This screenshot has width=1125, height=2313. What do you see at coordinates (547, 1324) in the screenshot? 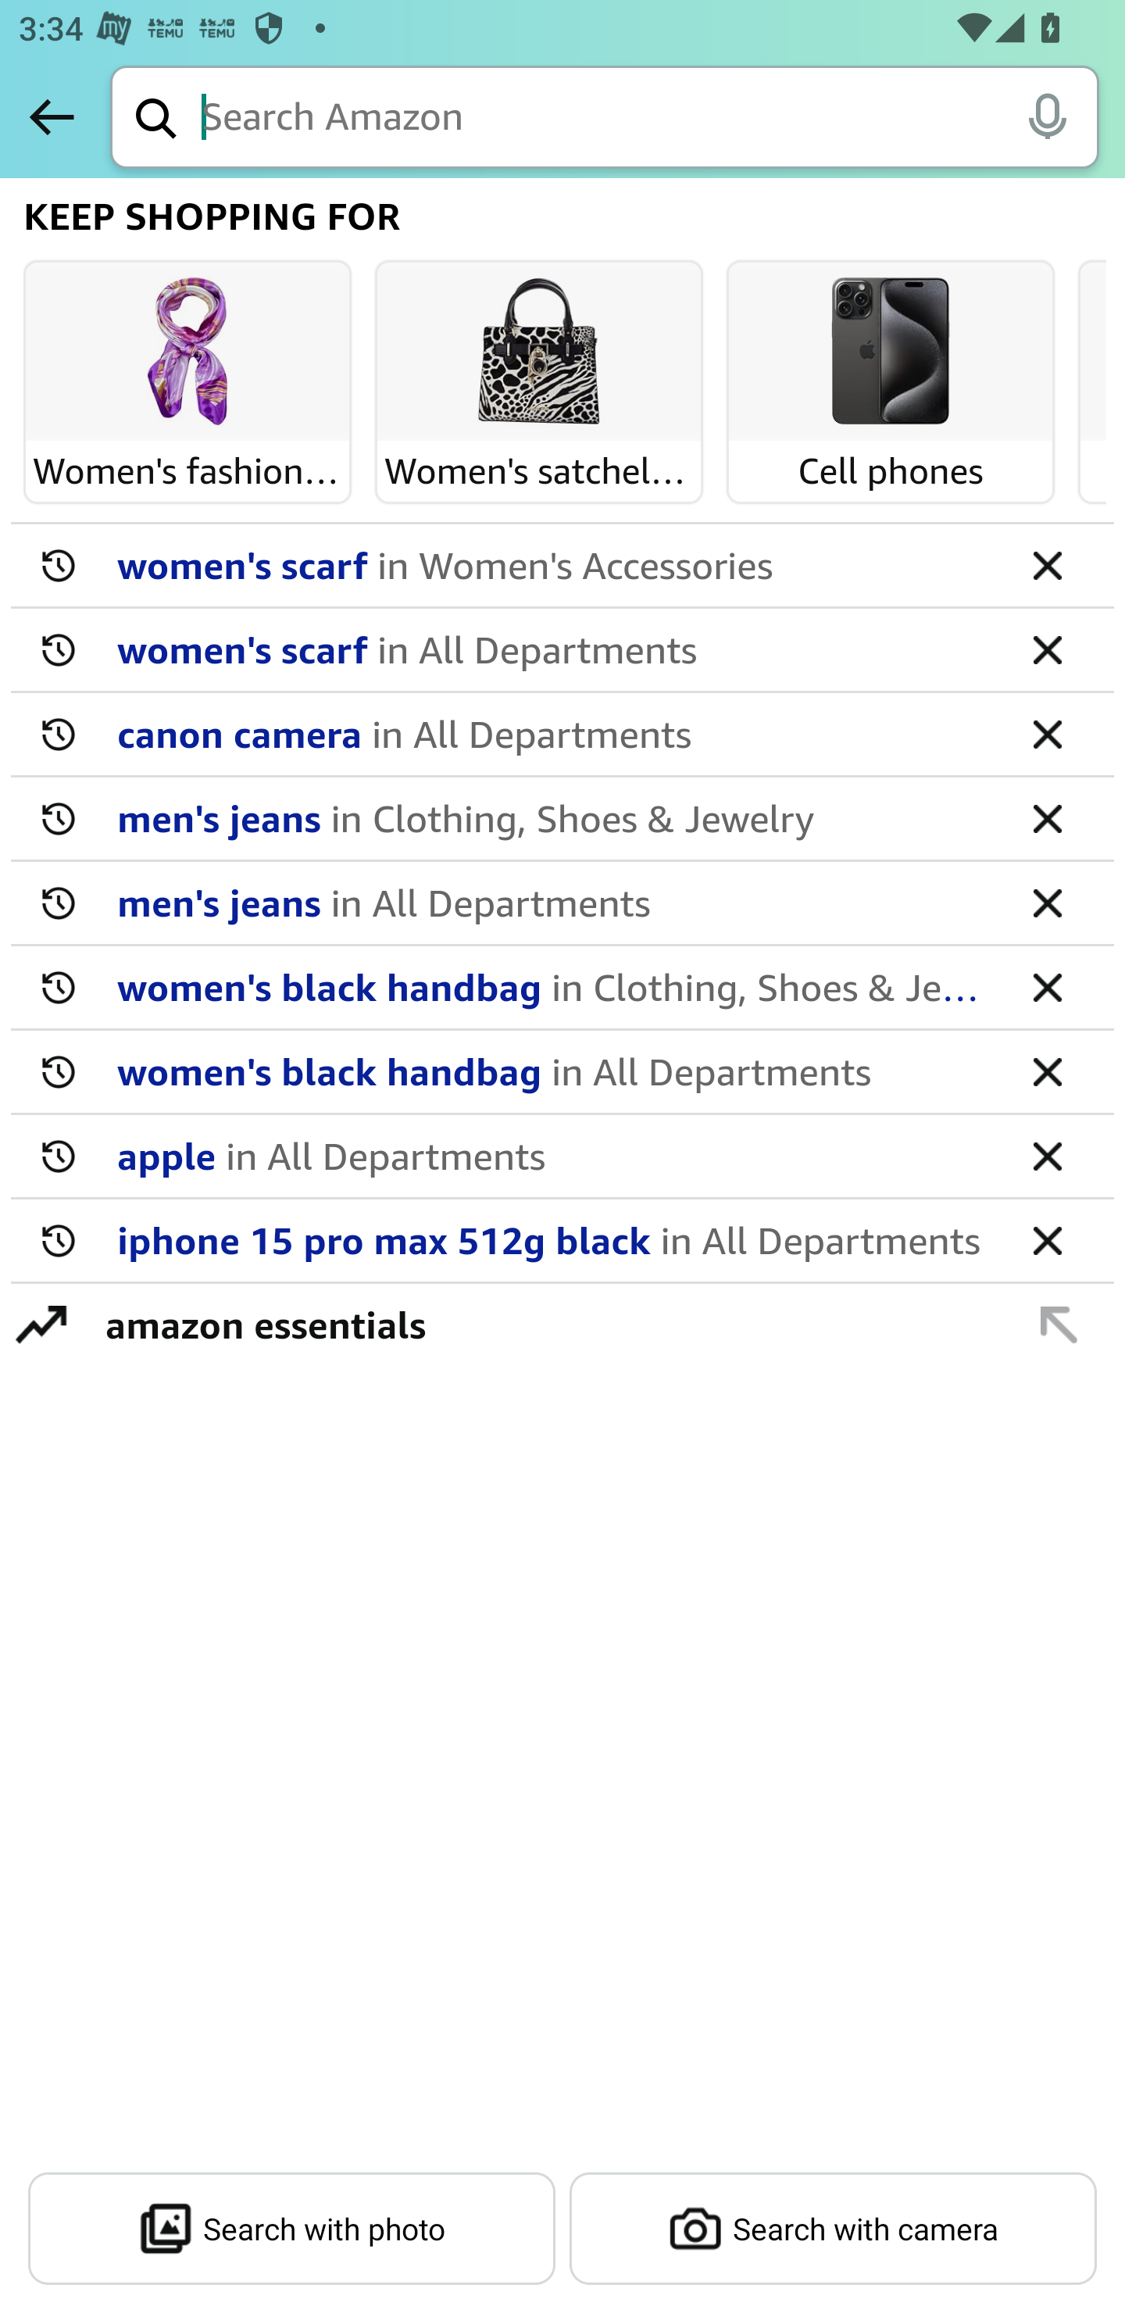
I see `amazon essentials` at bounding box center [547, 1324].